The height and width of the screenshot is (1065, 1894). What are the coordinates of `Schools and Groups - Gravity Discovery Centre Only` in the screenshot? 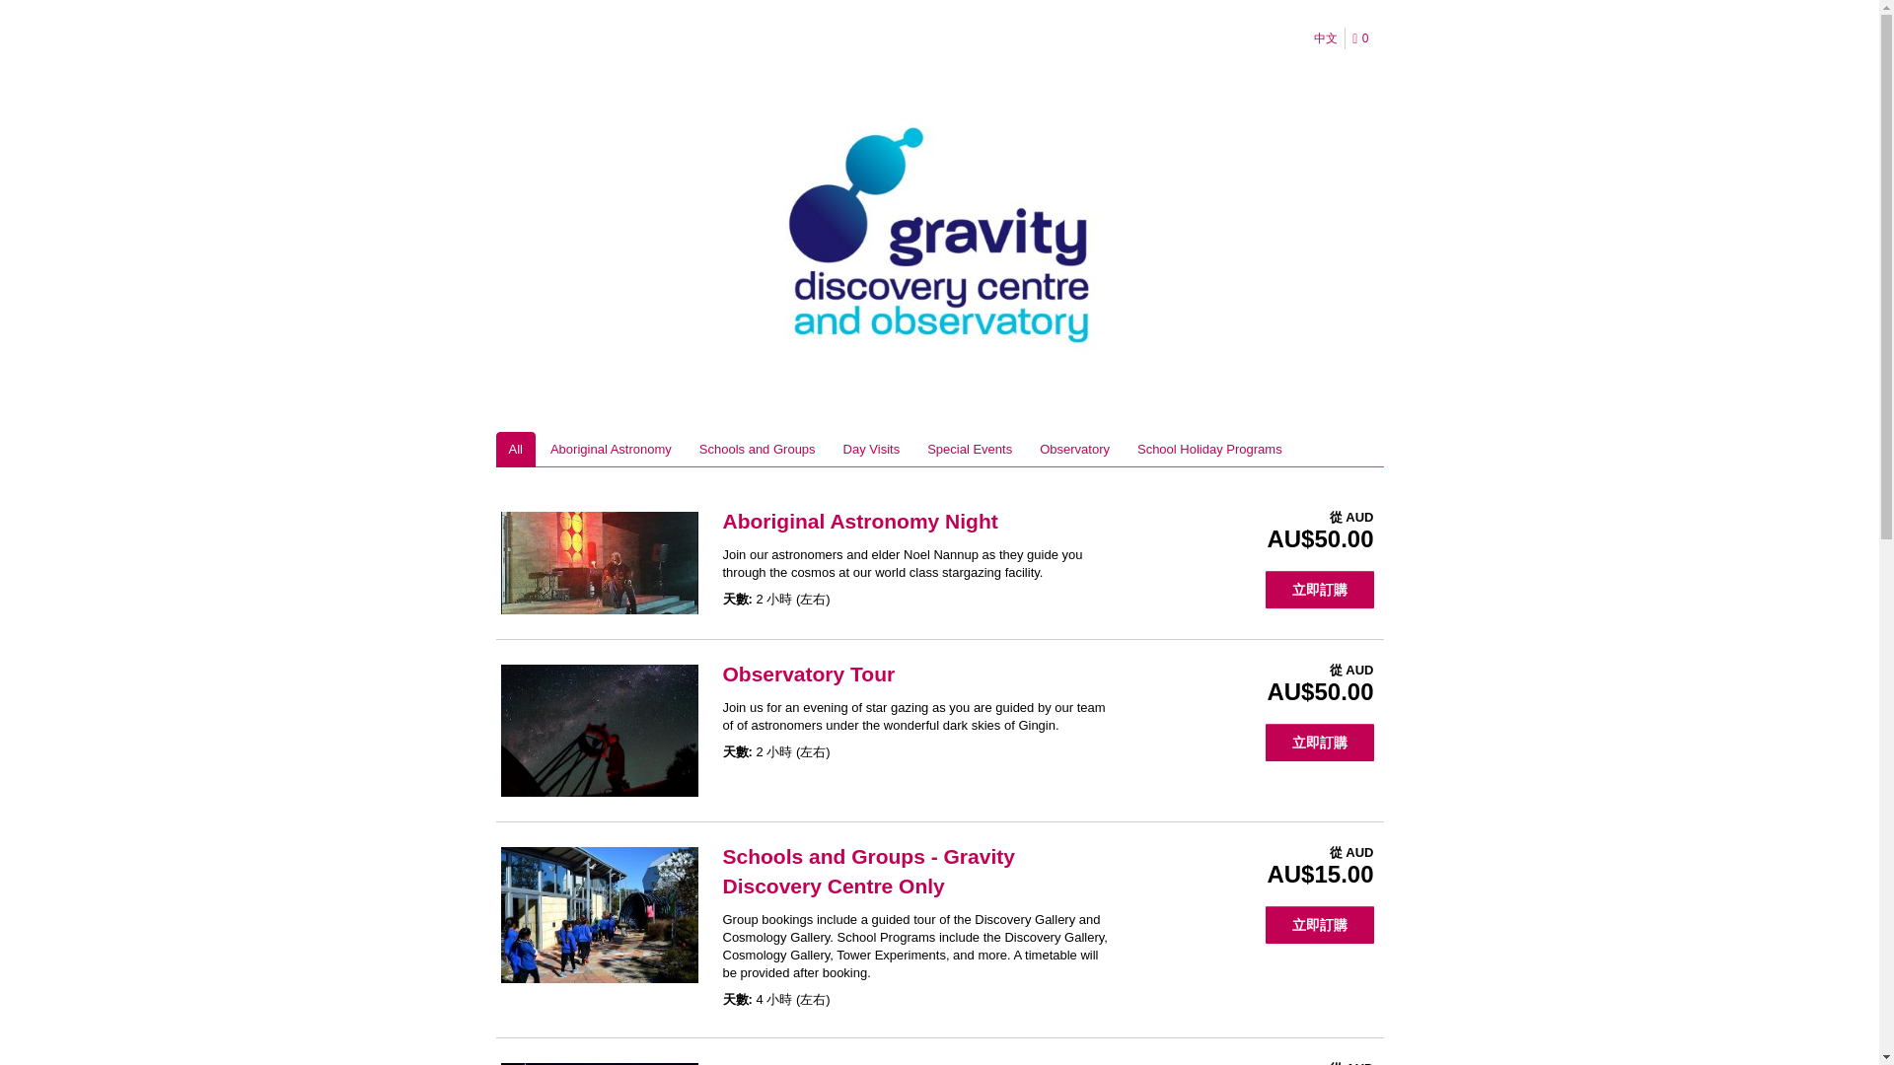 It's located at (867, 872).